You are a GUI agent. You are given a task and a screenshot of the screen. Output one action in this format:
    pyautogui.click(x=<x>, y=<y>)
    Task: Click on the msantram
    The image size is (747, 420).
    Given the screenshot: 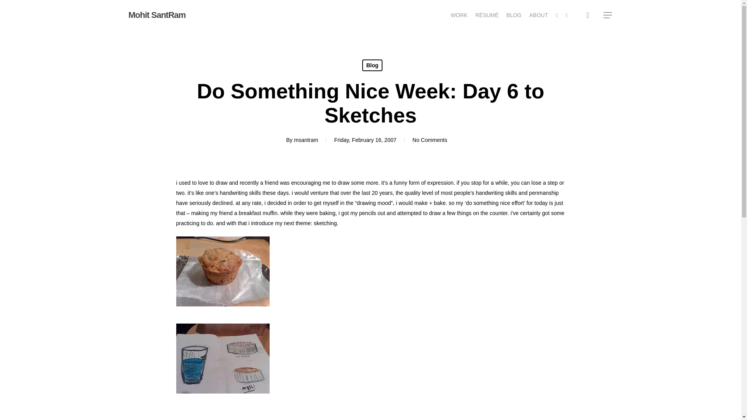 What is the action you would take?
    pyautogui.click(x=306, y=140)
    